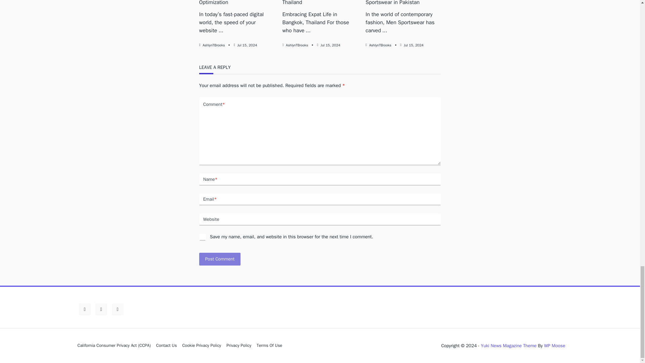 Image resolution: width=645 pixels, height=363 pixels. I want to click on yes, so click(202, 237).